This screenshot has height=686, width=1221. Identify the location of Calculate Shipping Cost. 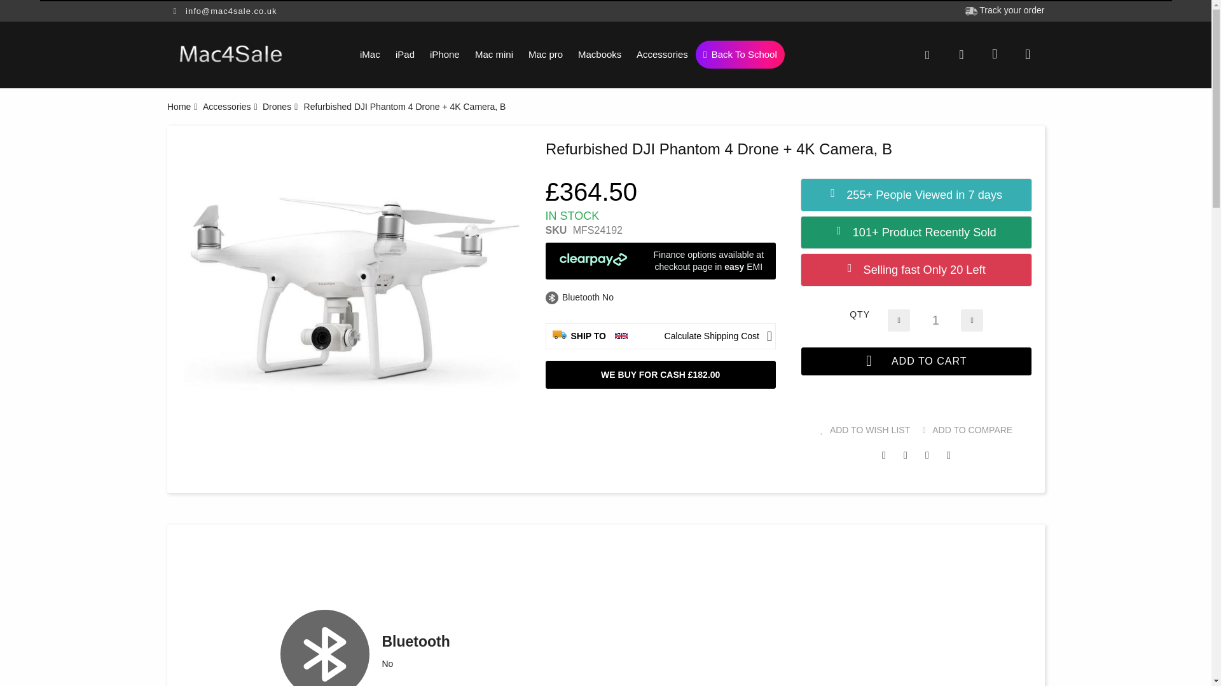
(716, 335).